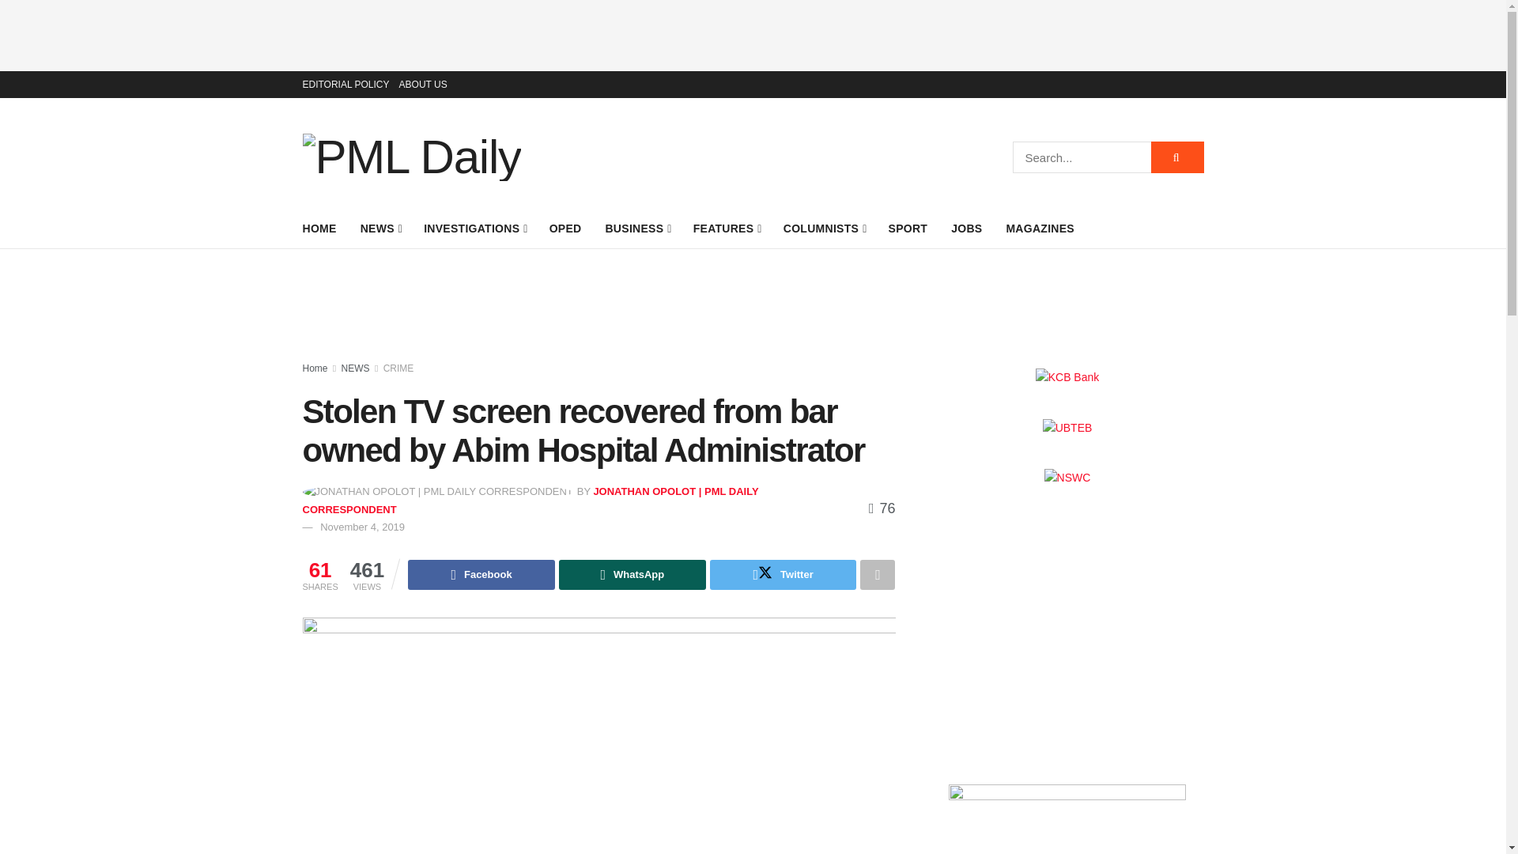  Describe the element at coordinates (727, 229) in the screenshot. I see `FEATURES` at that location.